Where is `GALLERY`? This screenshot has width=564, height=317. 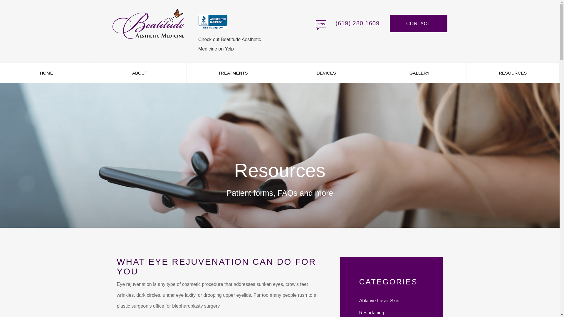
GALLERY is located at coordinates (419, 73).